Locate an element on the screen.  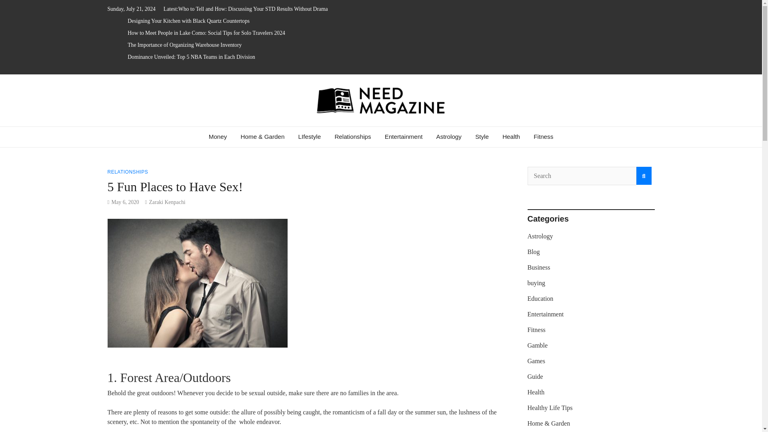
Health is located at coordinates (511, 137).